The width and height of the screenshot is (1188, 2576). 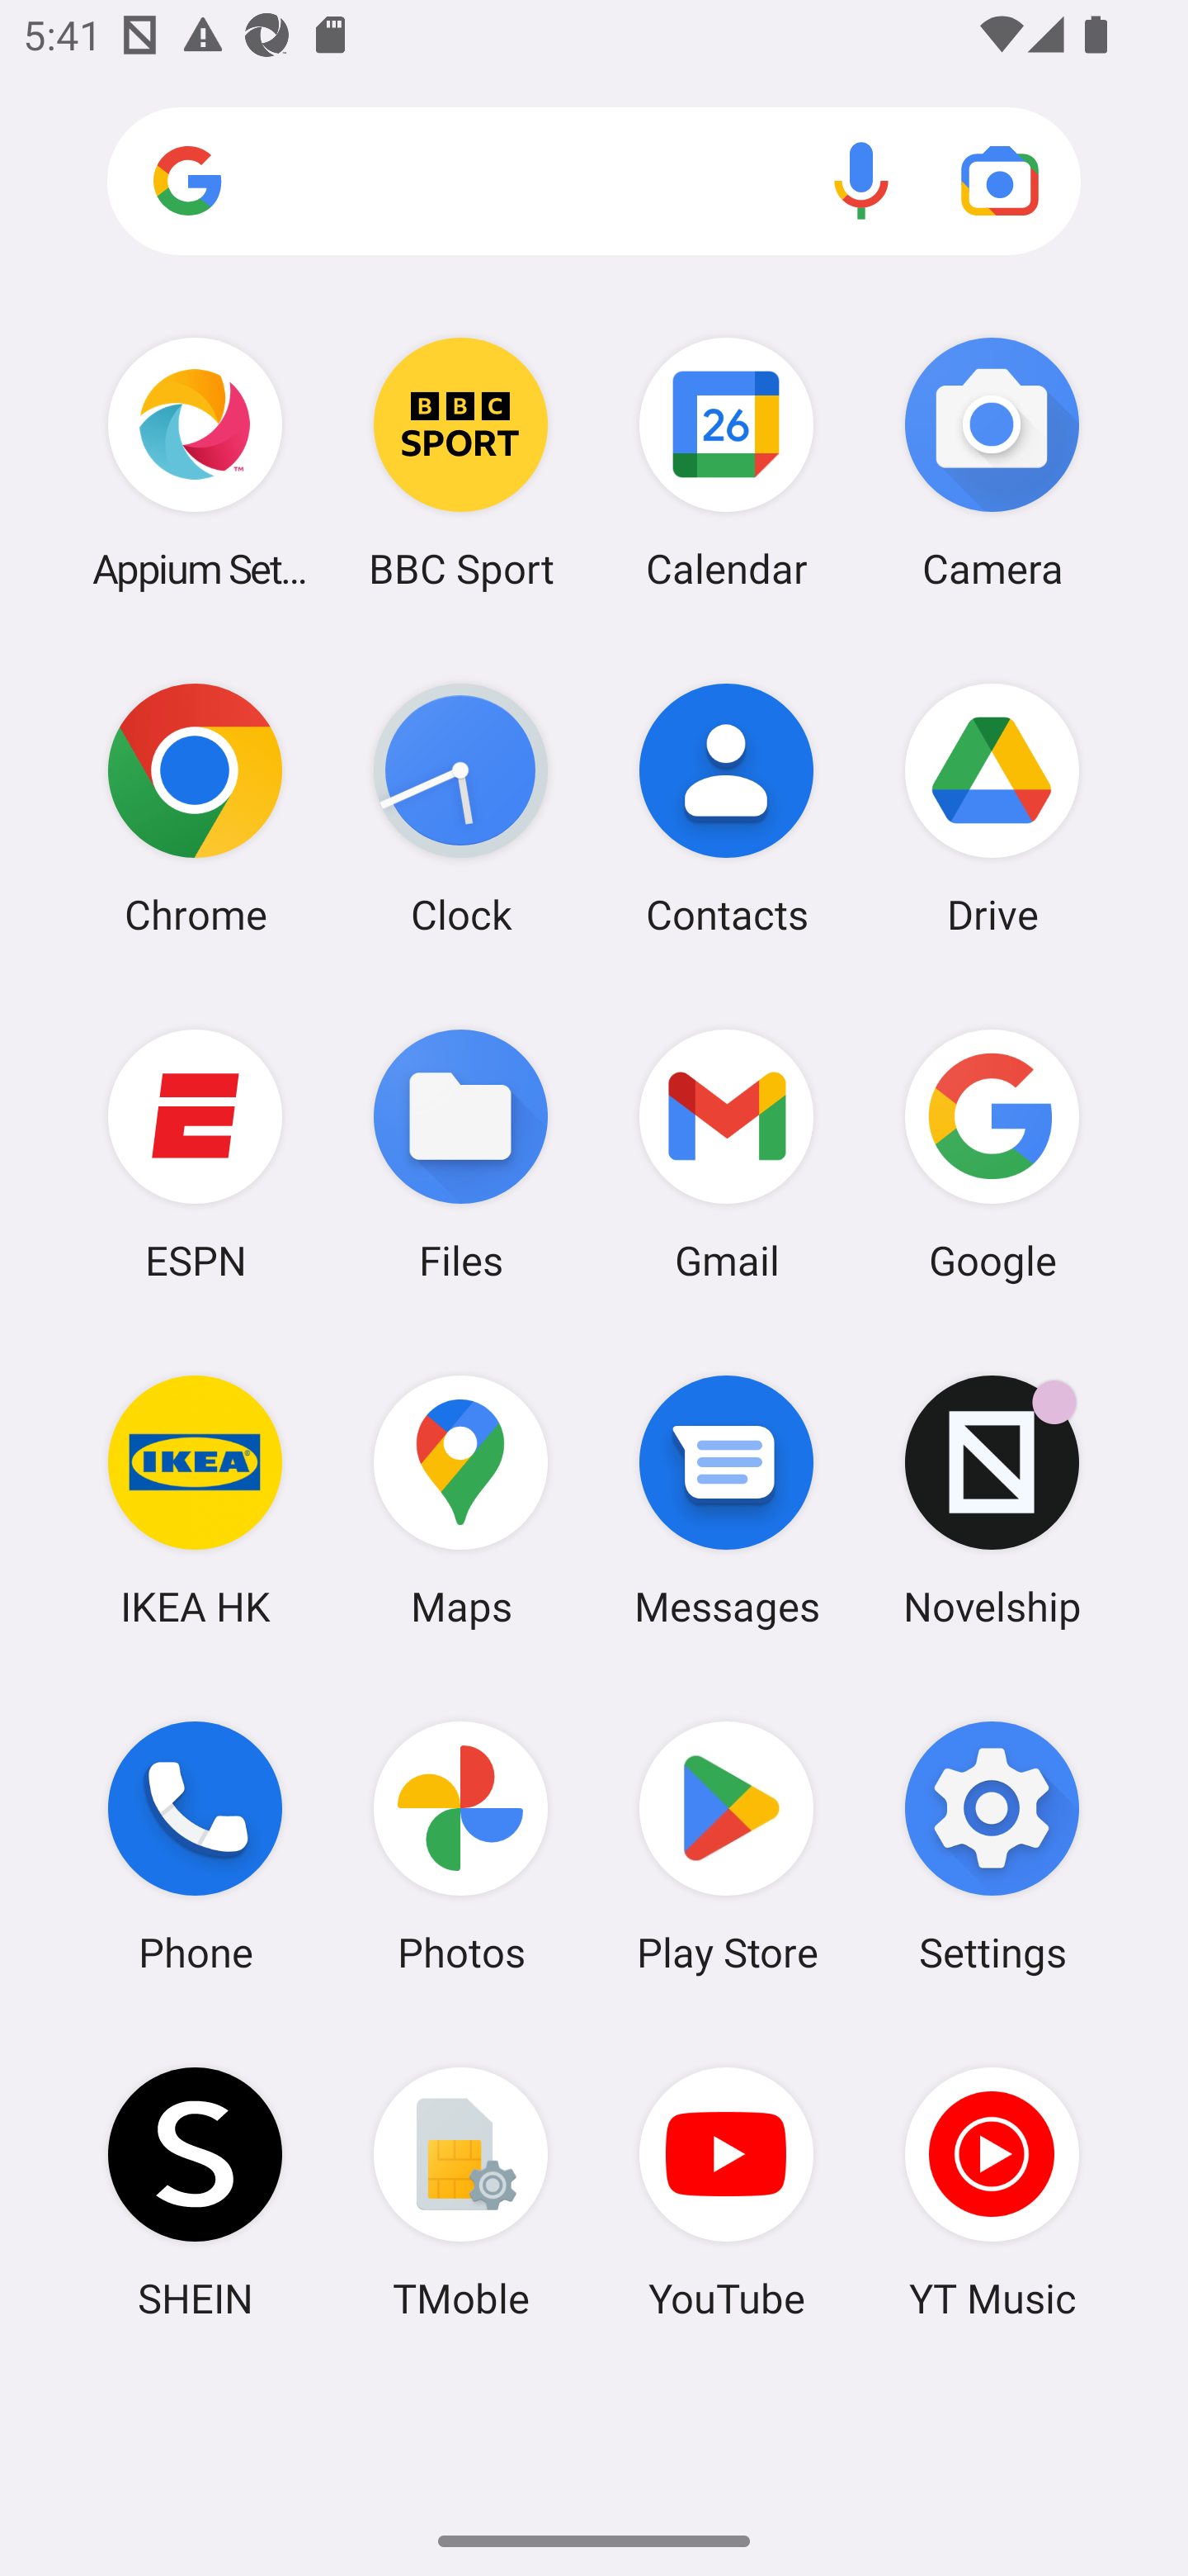 What do you see at coordinates (460, 1500) in the screenshot?
I see `Maps` at bounding box center [460, 1500].